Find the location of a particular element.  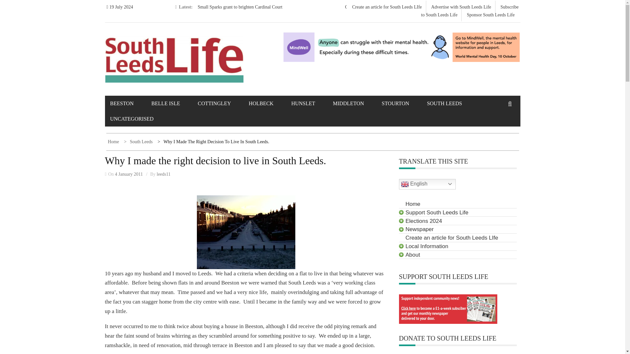

Home is located at coordinates (114, 142).